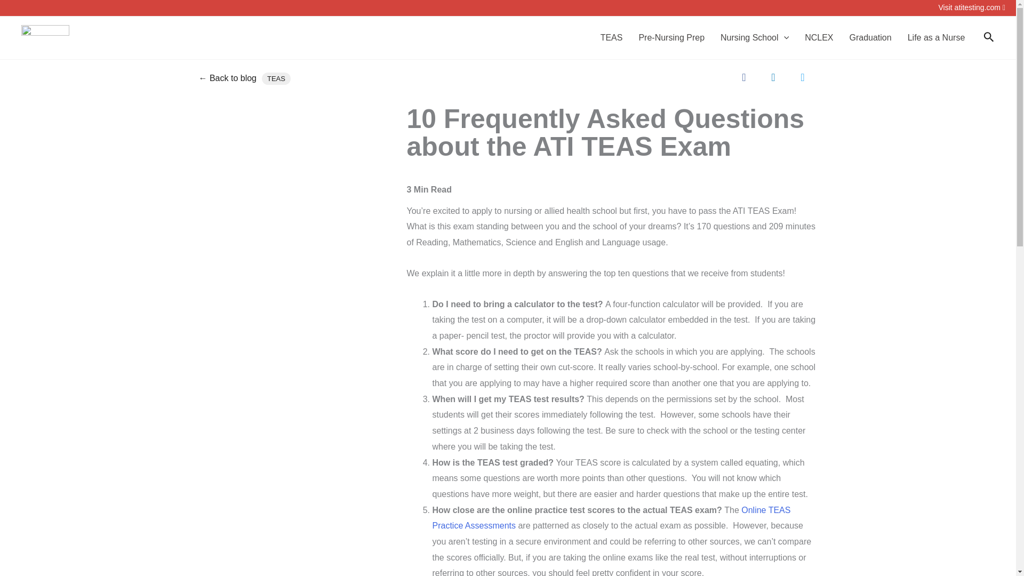  I want to click on TEAS, so click(611, 38).